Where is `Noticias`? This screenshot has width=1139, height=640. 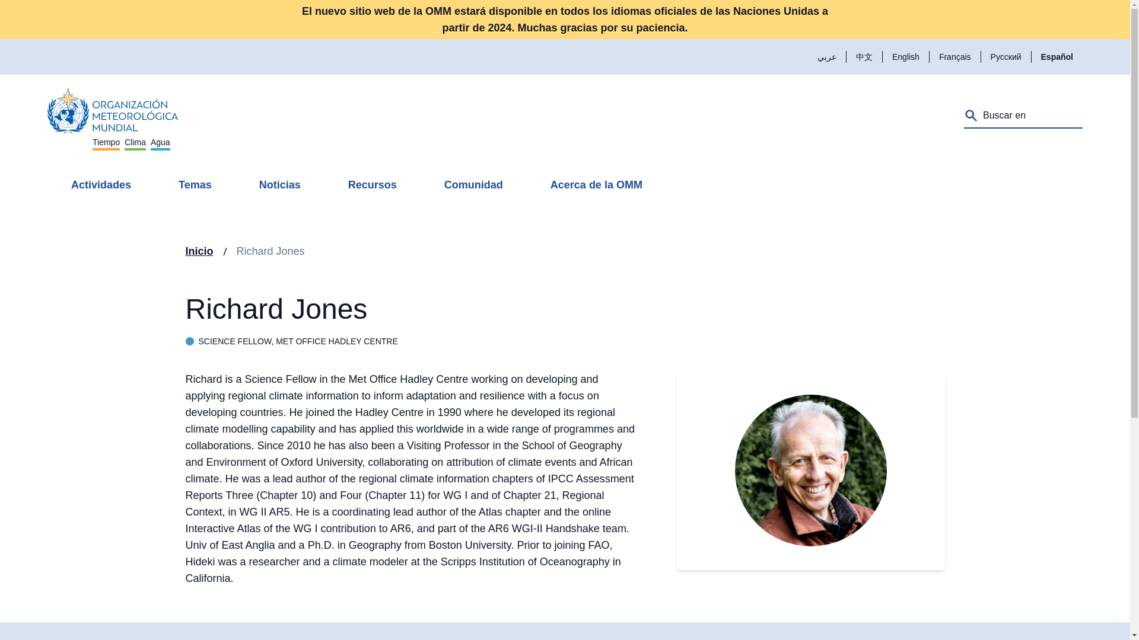 Noticias is located at coordinates (280, 185).